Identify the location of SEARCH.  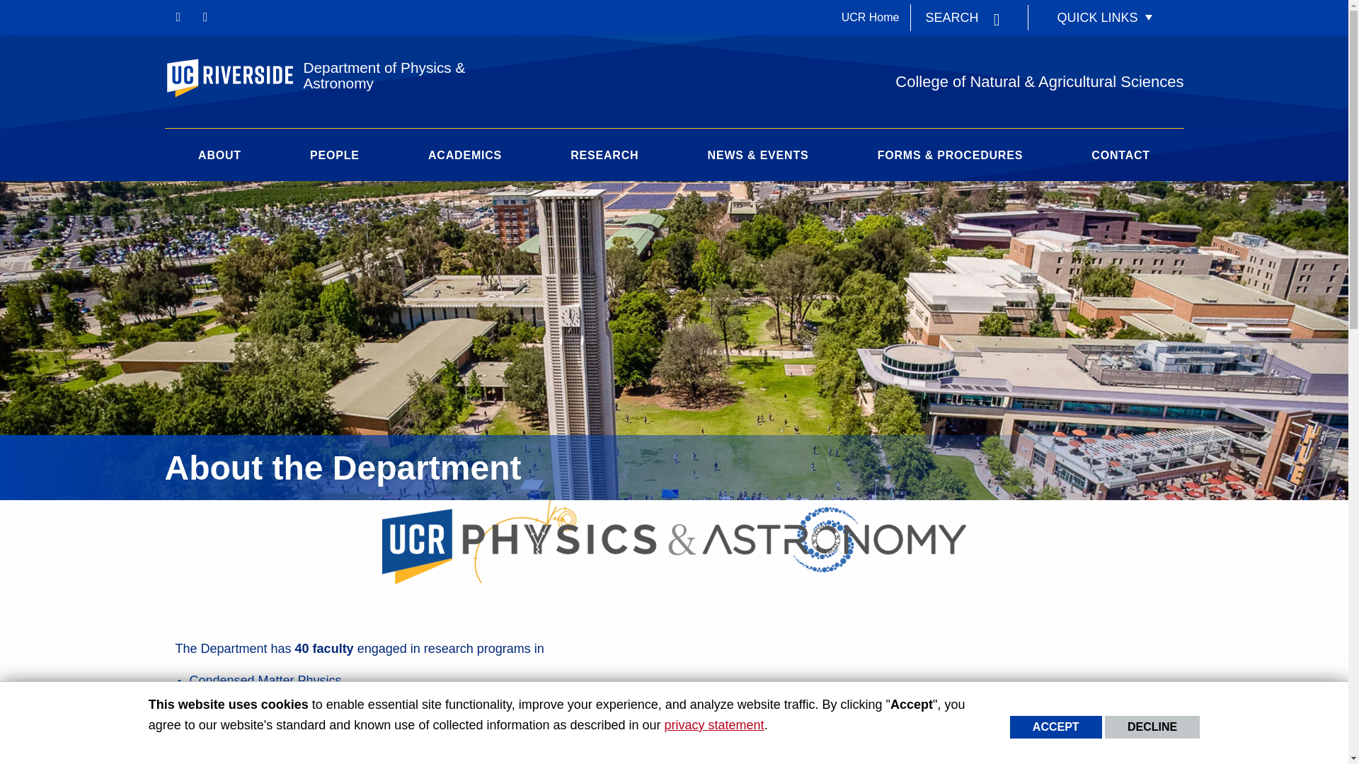
(962, 17).